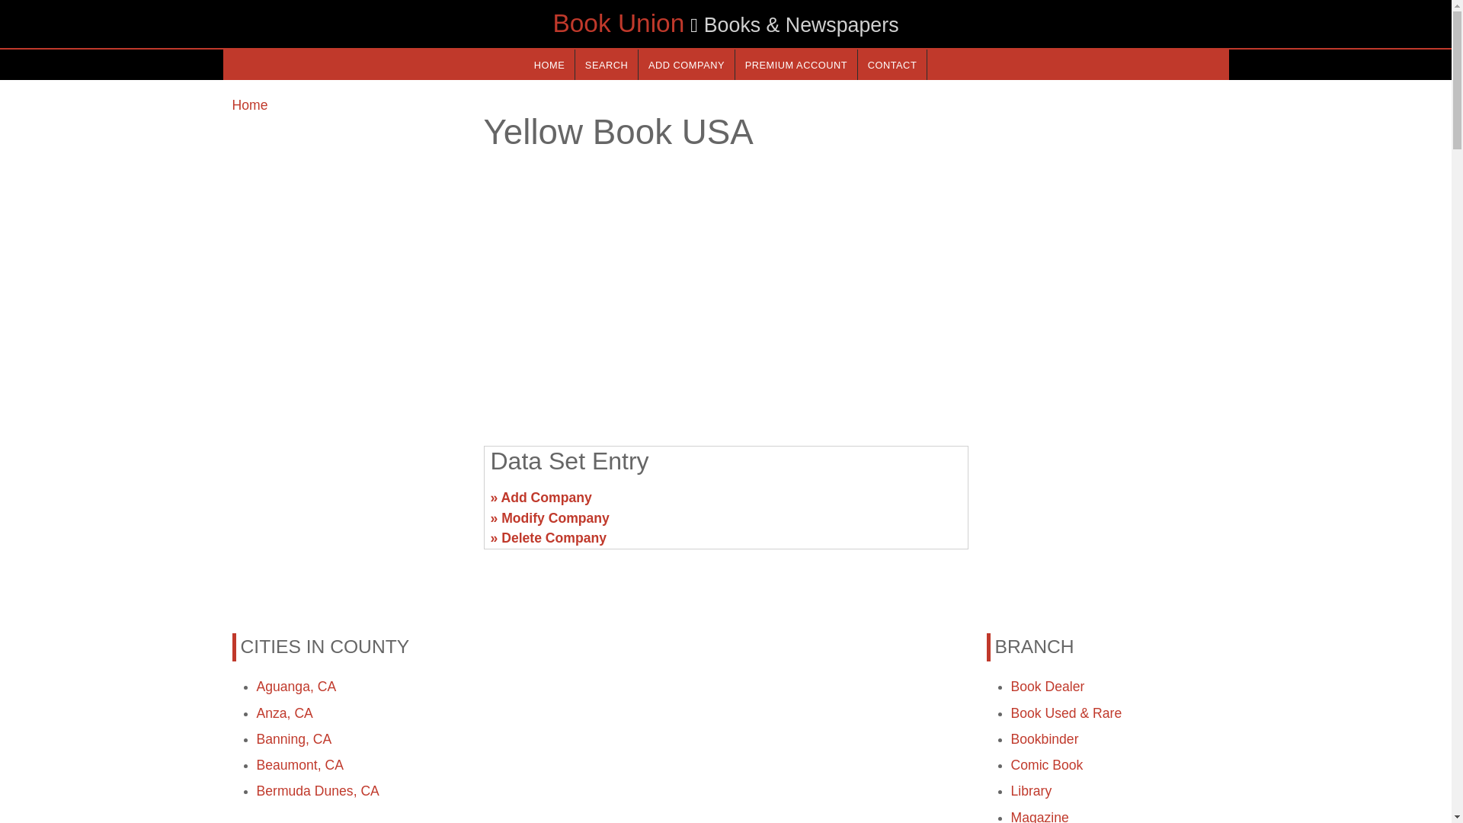 This screenshot has height=823, width=1463. What do you see at coordinates (607, 64) in the screenshot?
I see `Search in this webseite.` at bounding box center [607, 64].